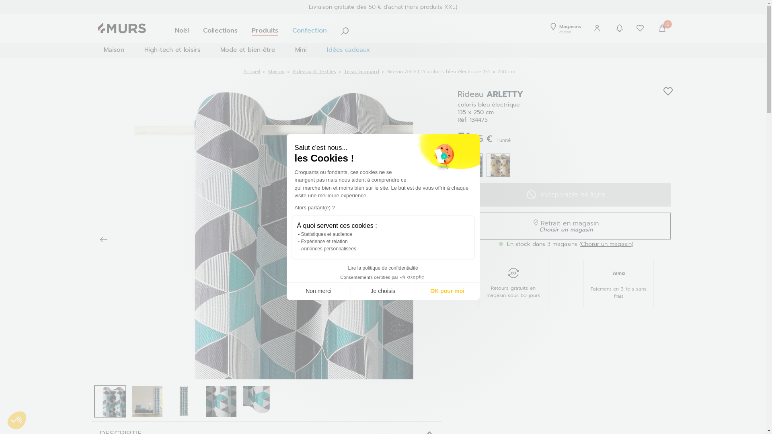 This screenshot has height=434, width=772. Describe the element at coordinates (113, 50) in the screenshot. I see `Maison` at that location.